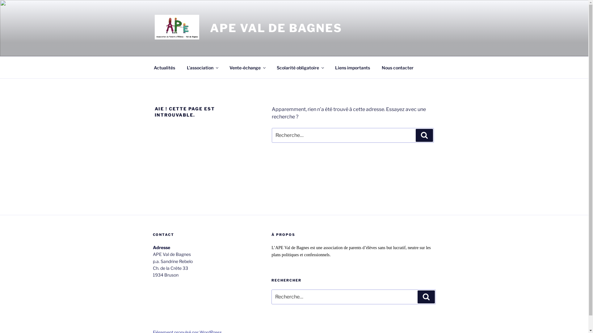 Image resolution: width=593 pixels, height=333 pixels. I want to click on Nous contacter, so click(397, 67).